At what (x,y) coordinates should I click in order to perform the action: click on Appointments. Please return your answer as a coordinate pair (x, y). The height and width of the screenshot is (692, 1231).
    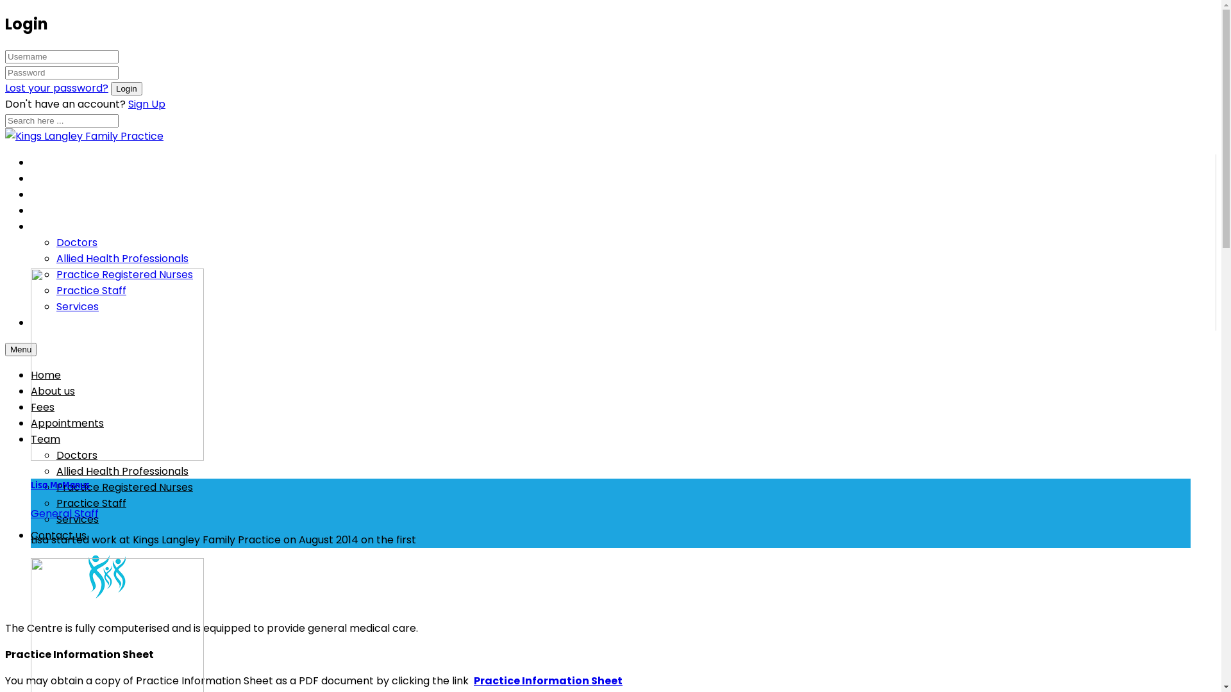
    Looking at the image, I should click on (67, 423).